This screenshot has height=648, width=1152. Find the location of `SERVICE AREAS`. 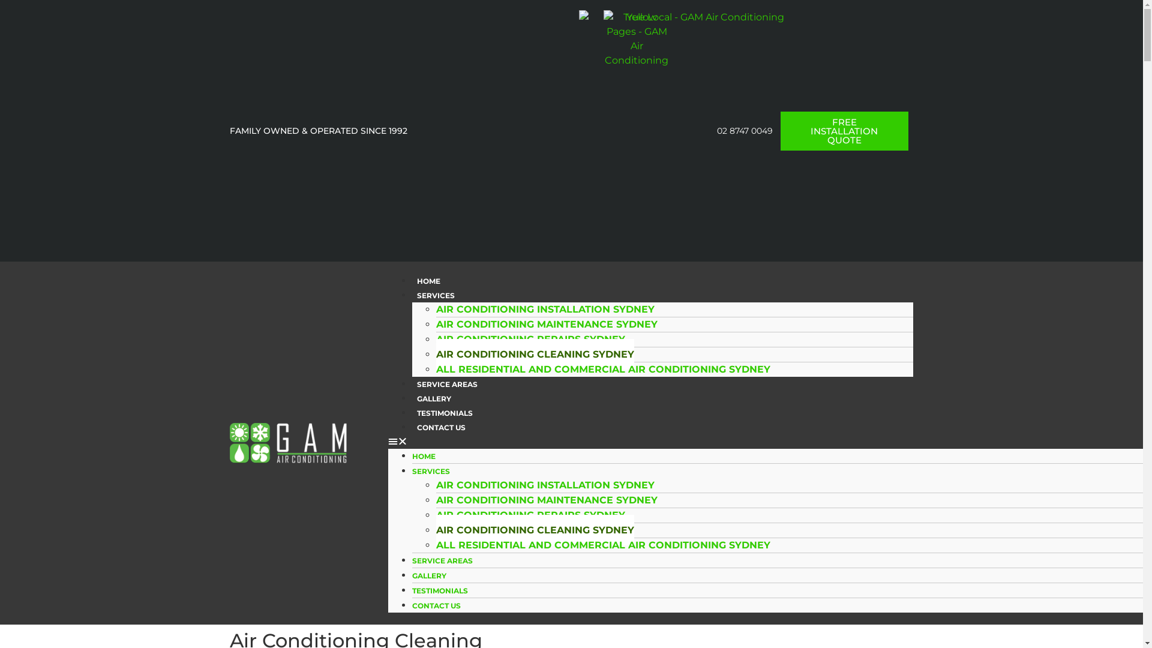

SERVICE AREAS is located at coordinates (448, 384).